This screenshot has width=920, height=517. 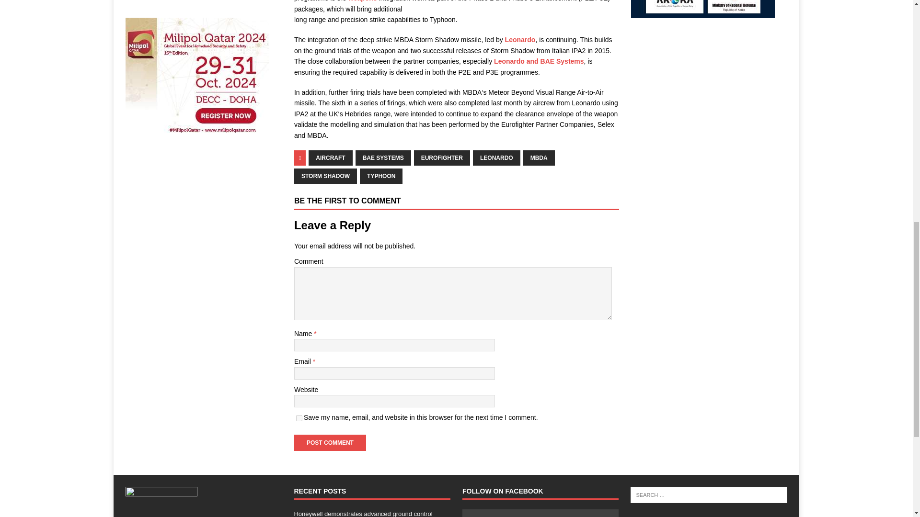 What do you see at coordinates (299, 418) in the screenshot?
I see `yes` at bounding box center [299, 418].